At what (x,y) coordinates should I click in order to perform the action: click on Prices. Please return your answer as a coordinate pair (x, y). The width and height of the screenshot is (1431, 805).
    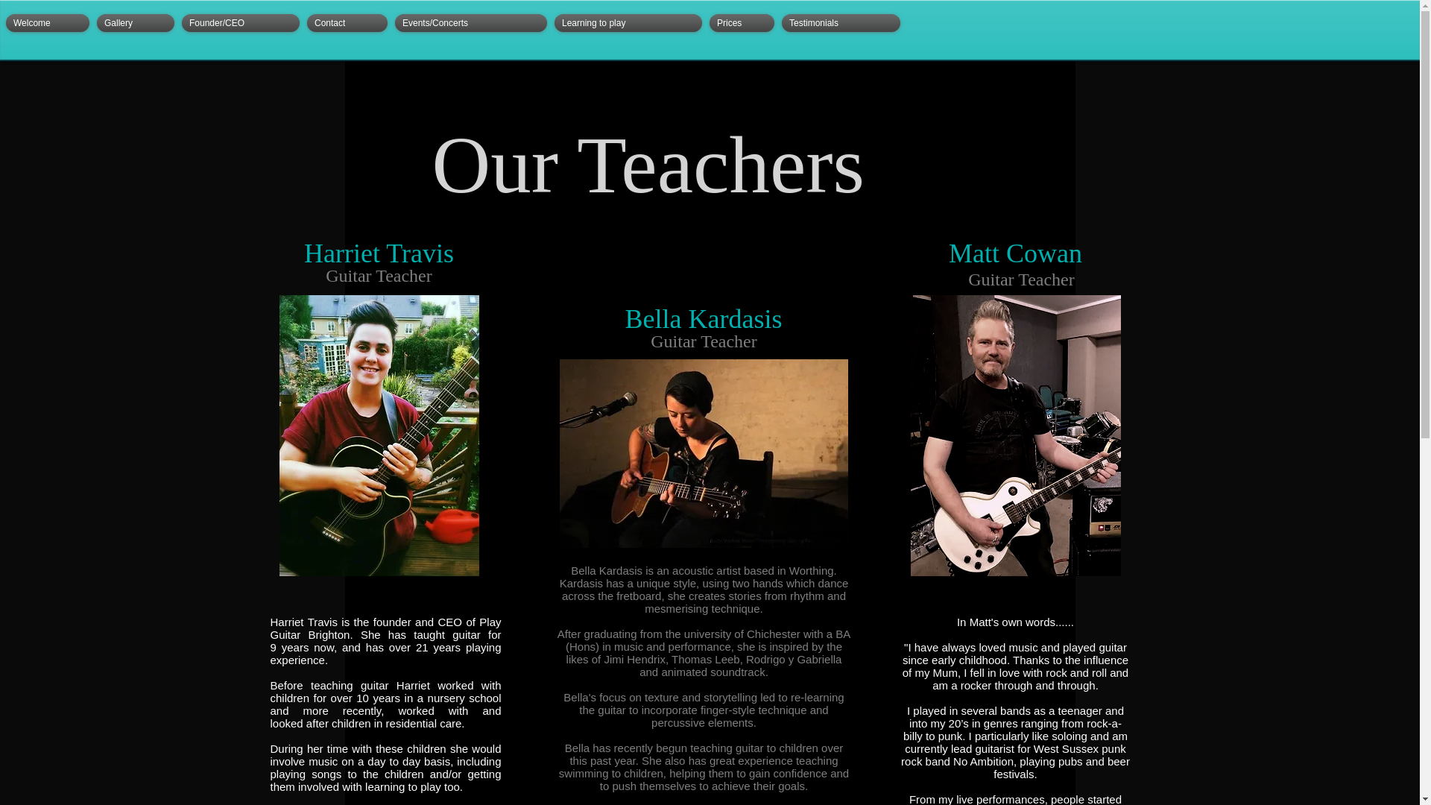
    Looking at the image, I should click on (742, 23).